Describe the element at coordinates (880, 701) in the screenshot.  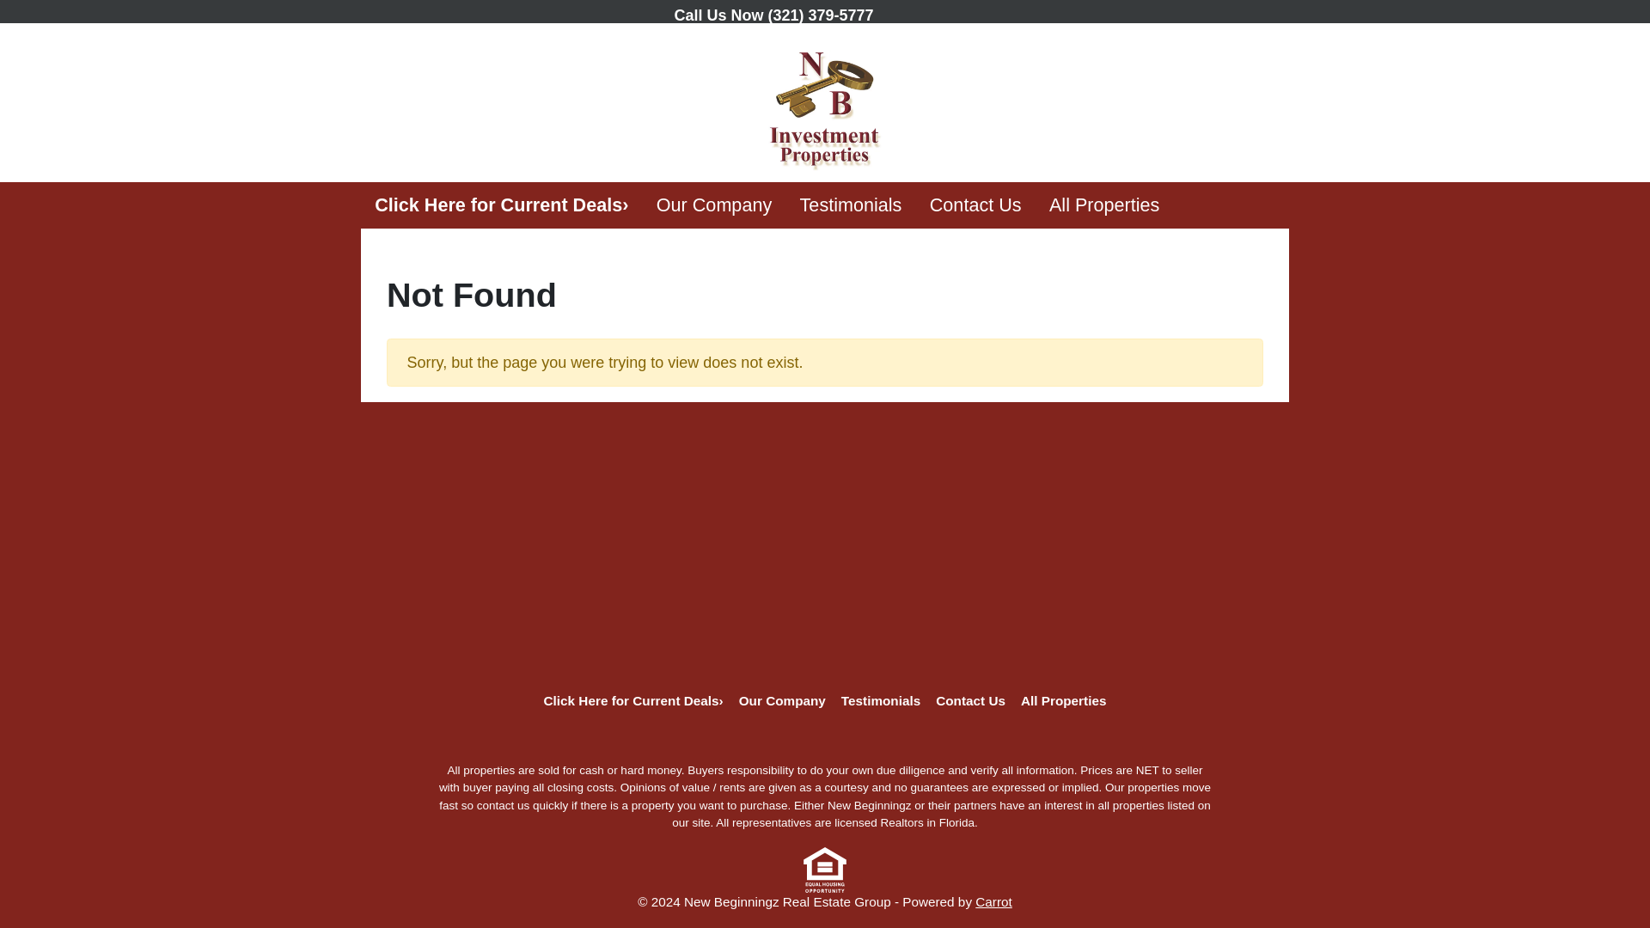
I see `Testimonials` at that location.